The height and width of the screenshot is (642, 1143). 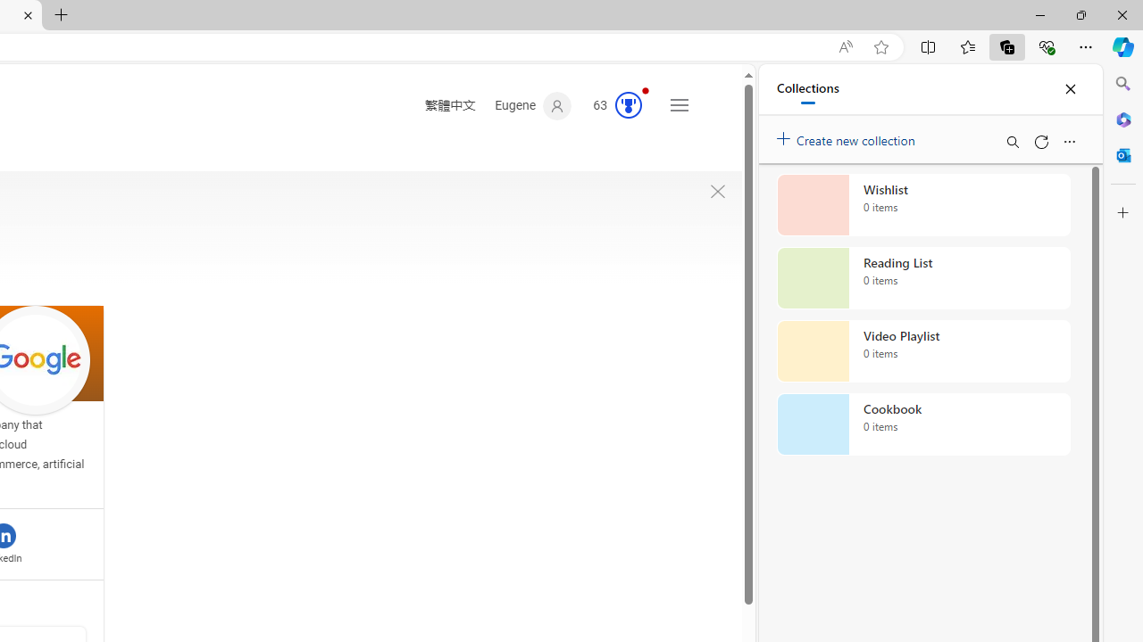 I want to click on Video Playlist collection, 0 items, so click(x=923, y=351).